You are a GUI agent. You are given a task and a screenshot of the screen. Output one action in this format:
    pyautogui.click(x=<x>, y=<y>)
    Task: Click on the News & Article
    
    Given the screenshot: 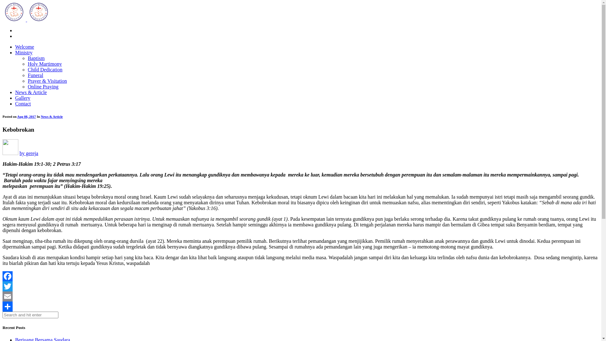 What is the action you would take?
    pyautogui.click(x=31, y=92)
    